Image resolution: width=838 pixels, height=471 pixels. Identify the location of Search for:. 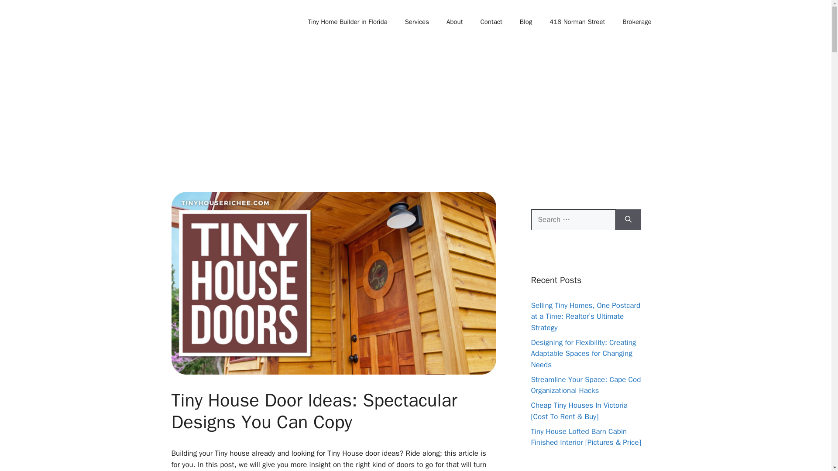
(573, 220).